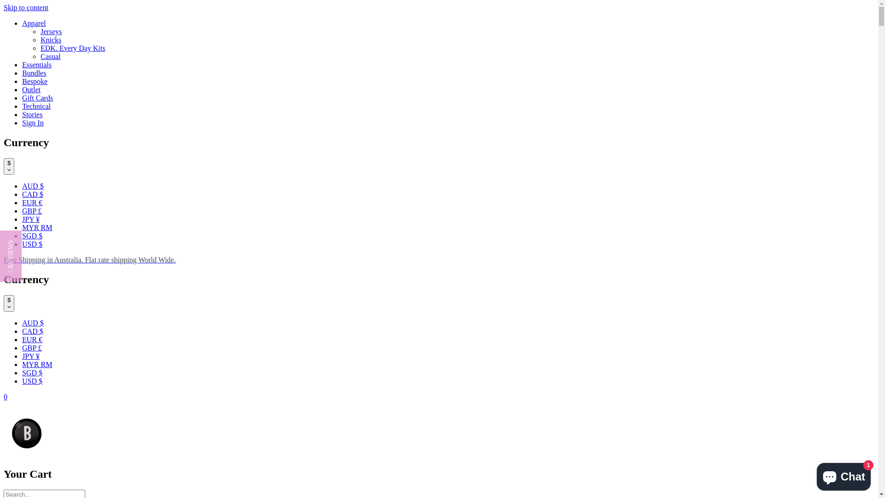 The width and height of the screenshot is (885, 498). Describe the element at coordinates (439, 260) in the screenshot. I see `Free Shipping in Australia. Flat rate shipping World Wide.` at that location.